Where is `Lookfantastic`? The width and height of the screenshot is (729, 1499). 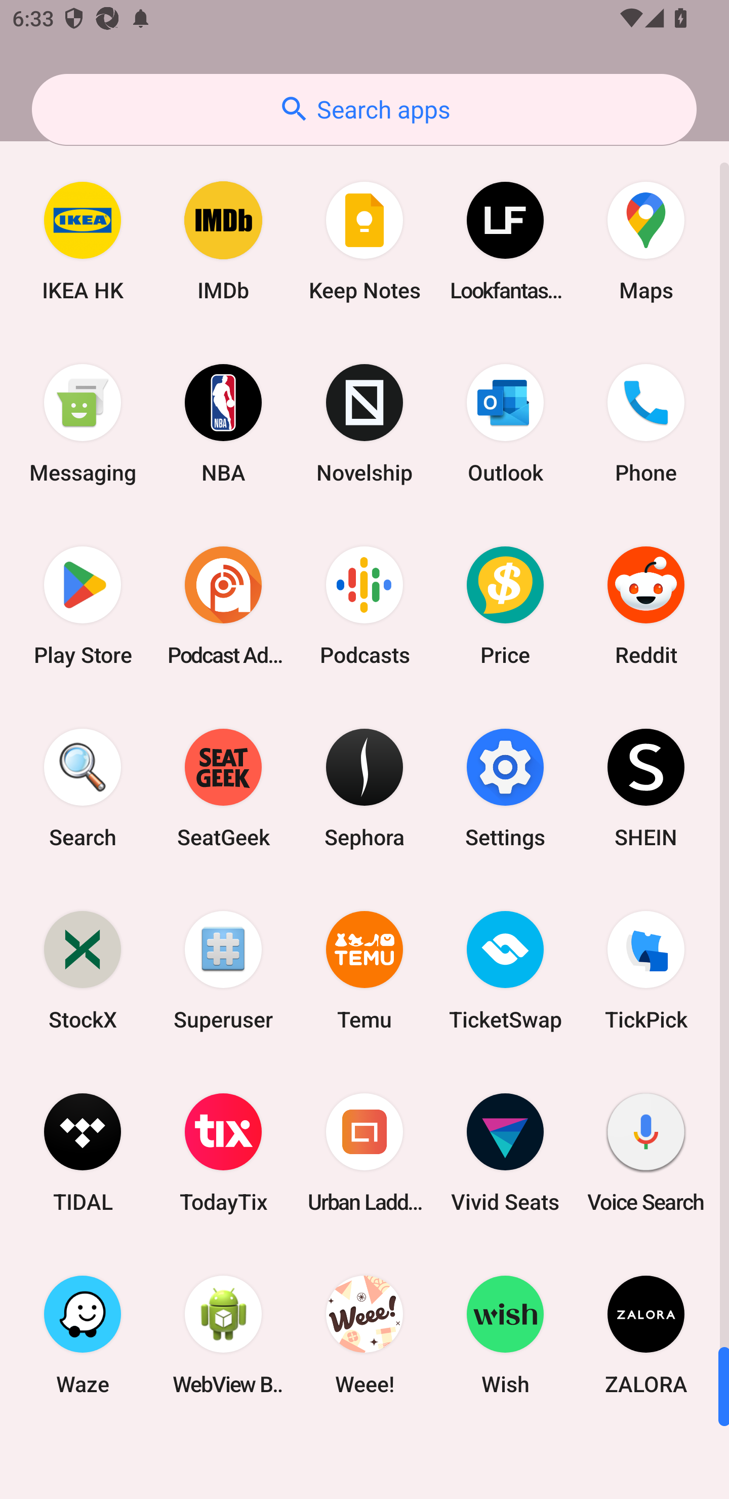 Lookfantastic is located at coordinates (505, 241).